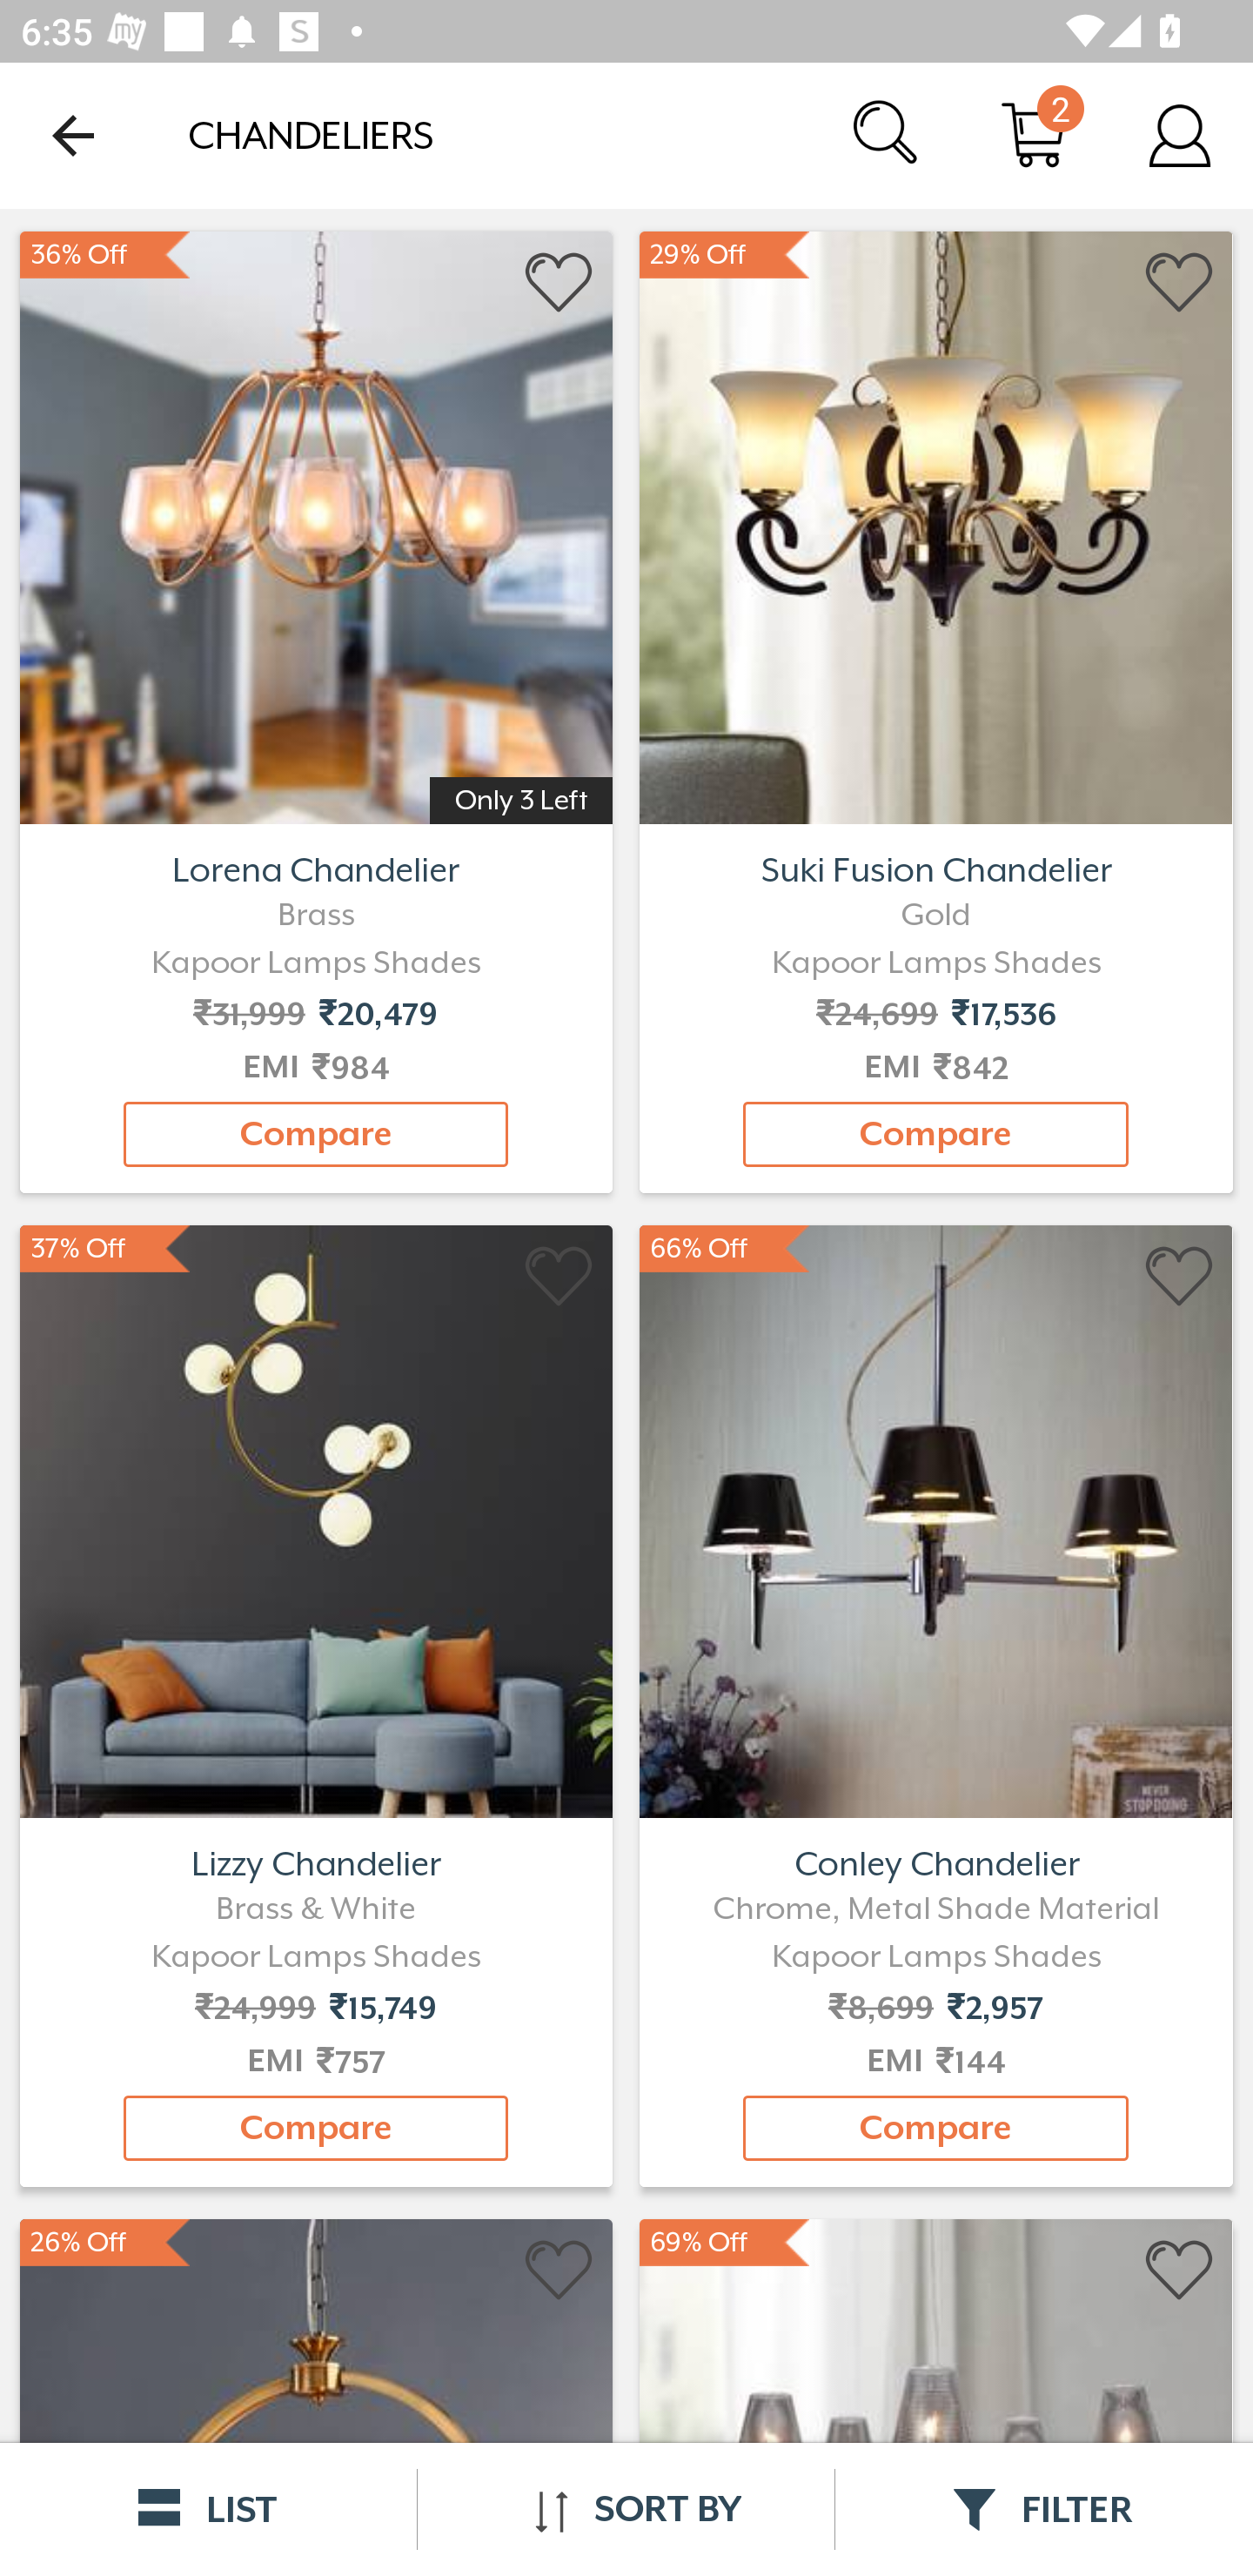 This screenshot has width=1253, height=2576. I want to click on , so click(560, 1278).